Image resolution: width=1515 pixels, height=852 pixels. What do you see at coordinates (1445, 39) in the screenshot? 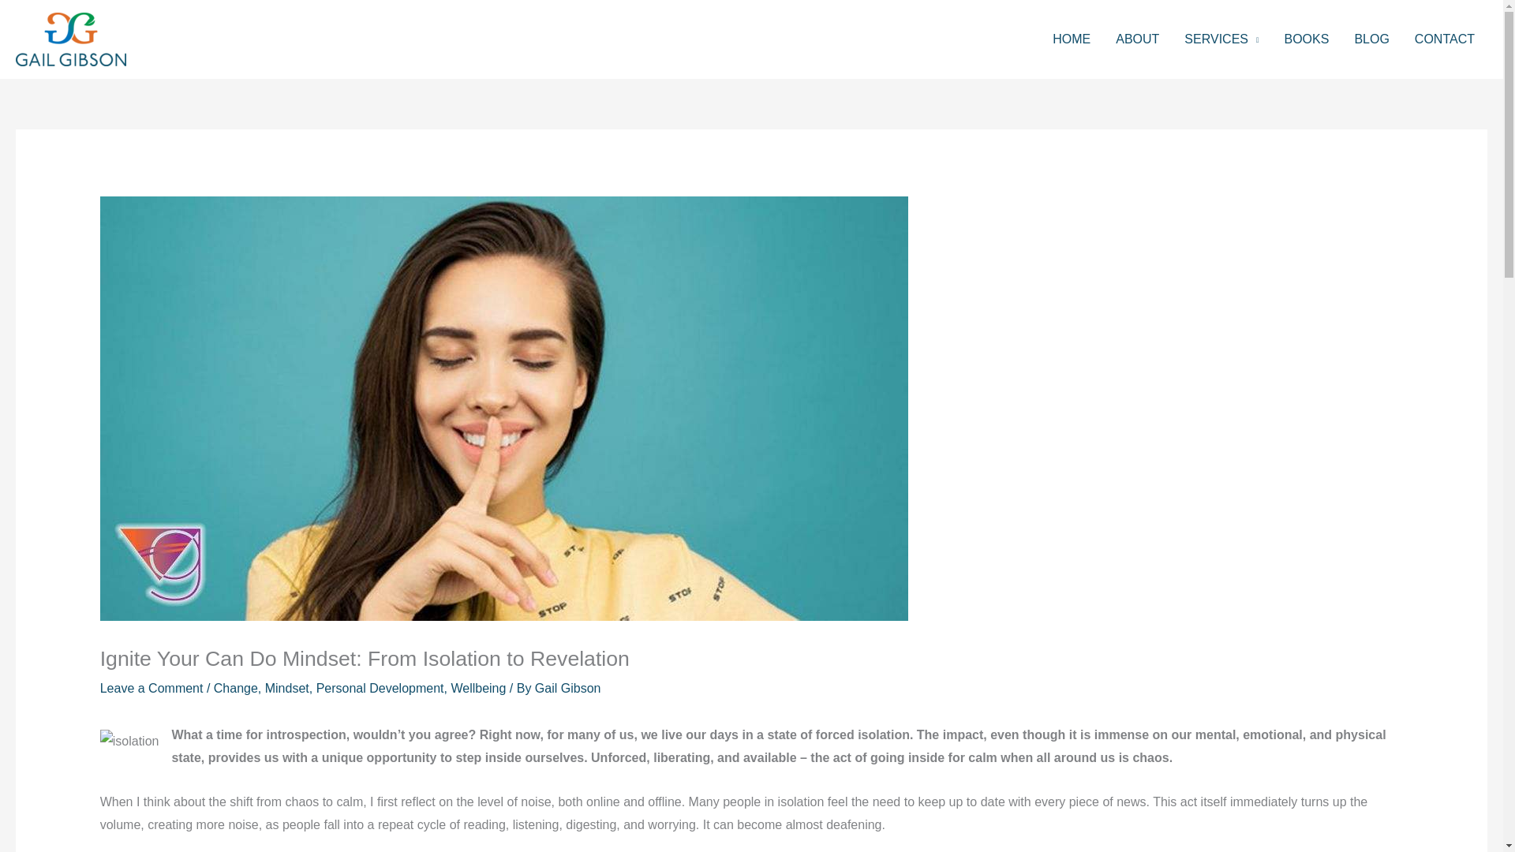
I see `CONTACT` at bounding box center [1445, 39].